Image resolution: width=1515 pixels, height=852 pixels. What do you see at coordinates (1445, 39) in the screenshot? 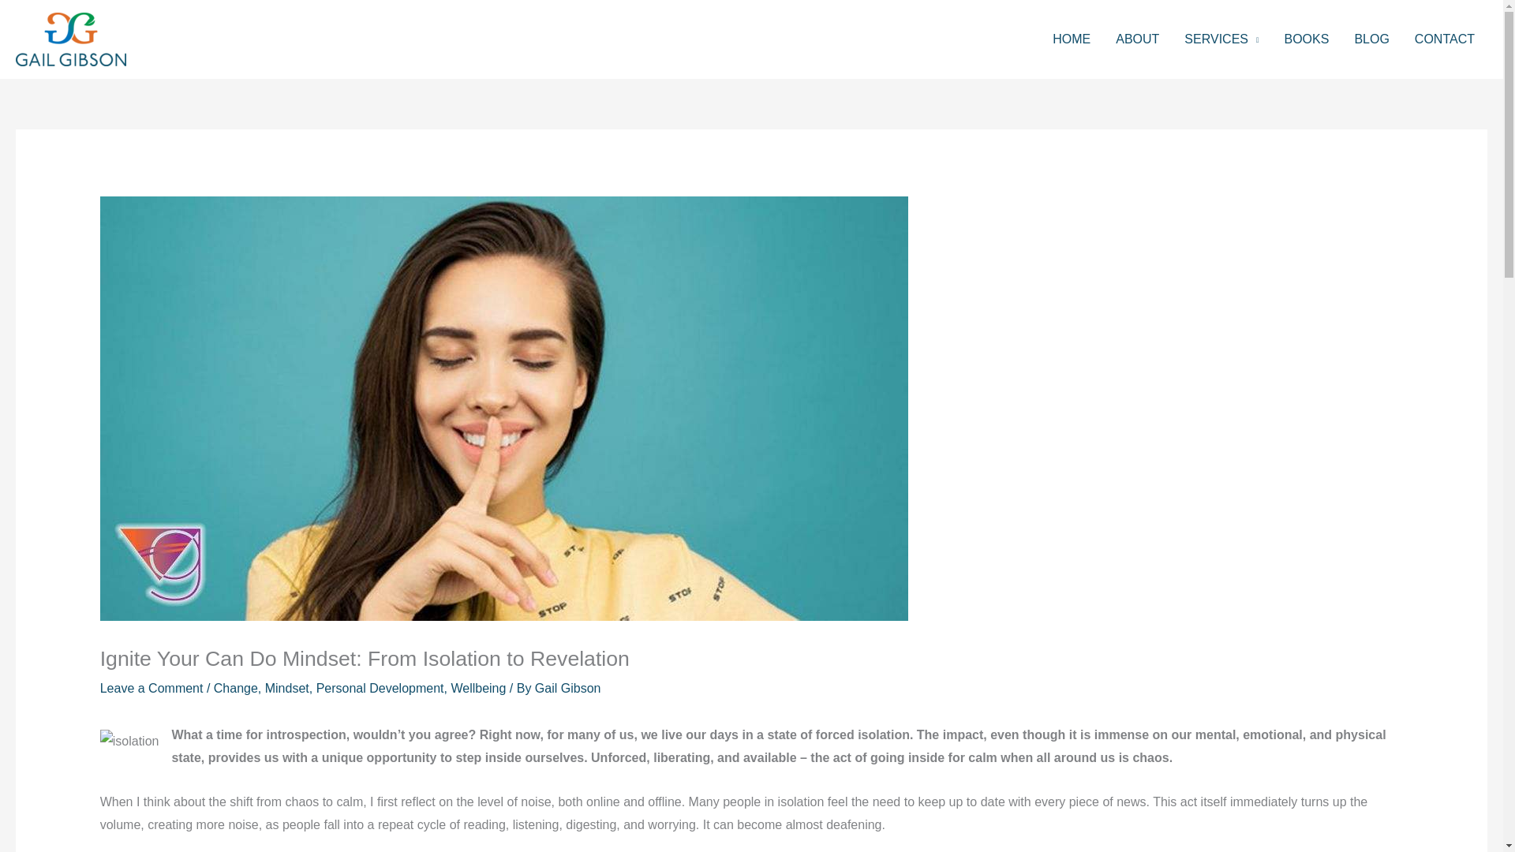
I see `CONTACT` at bounding box center [1445, 39].